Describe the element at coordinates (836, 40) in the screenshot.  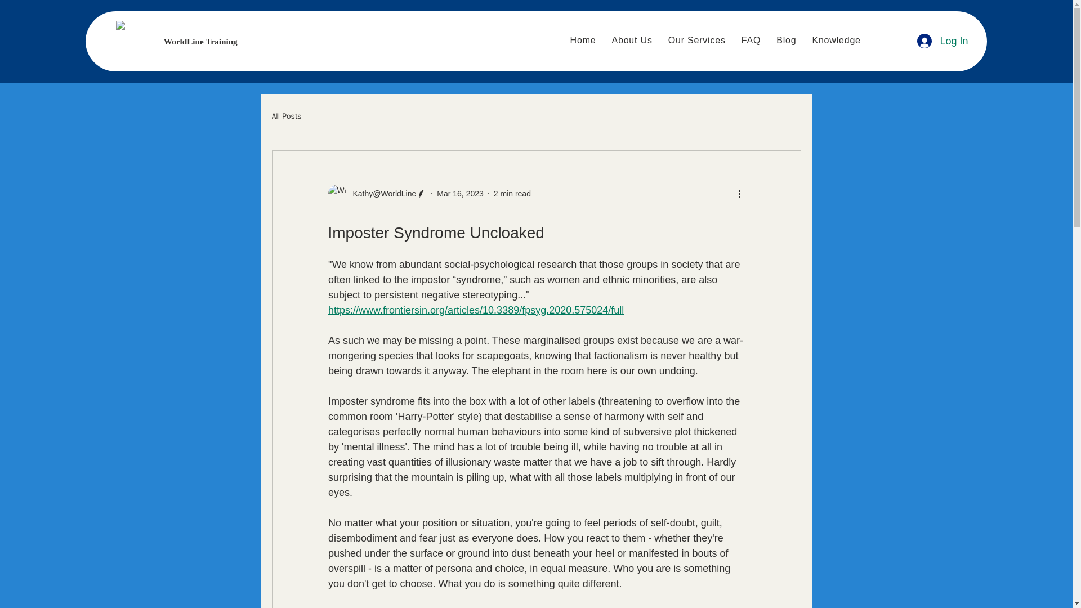
I see `Knowledge` at that location.